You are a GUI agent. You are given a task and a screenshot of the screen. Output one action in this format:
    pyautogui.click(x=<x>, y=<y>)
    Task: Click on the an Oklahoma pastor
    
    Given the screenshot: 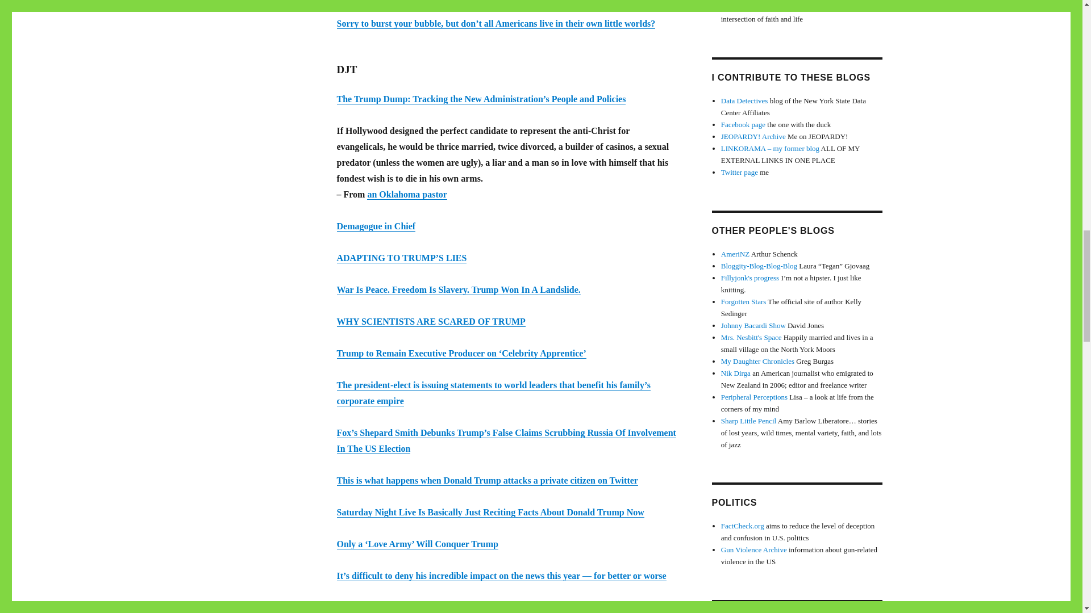 What is the action you would take?
    pyautogui.click(x=406, y=194)
    